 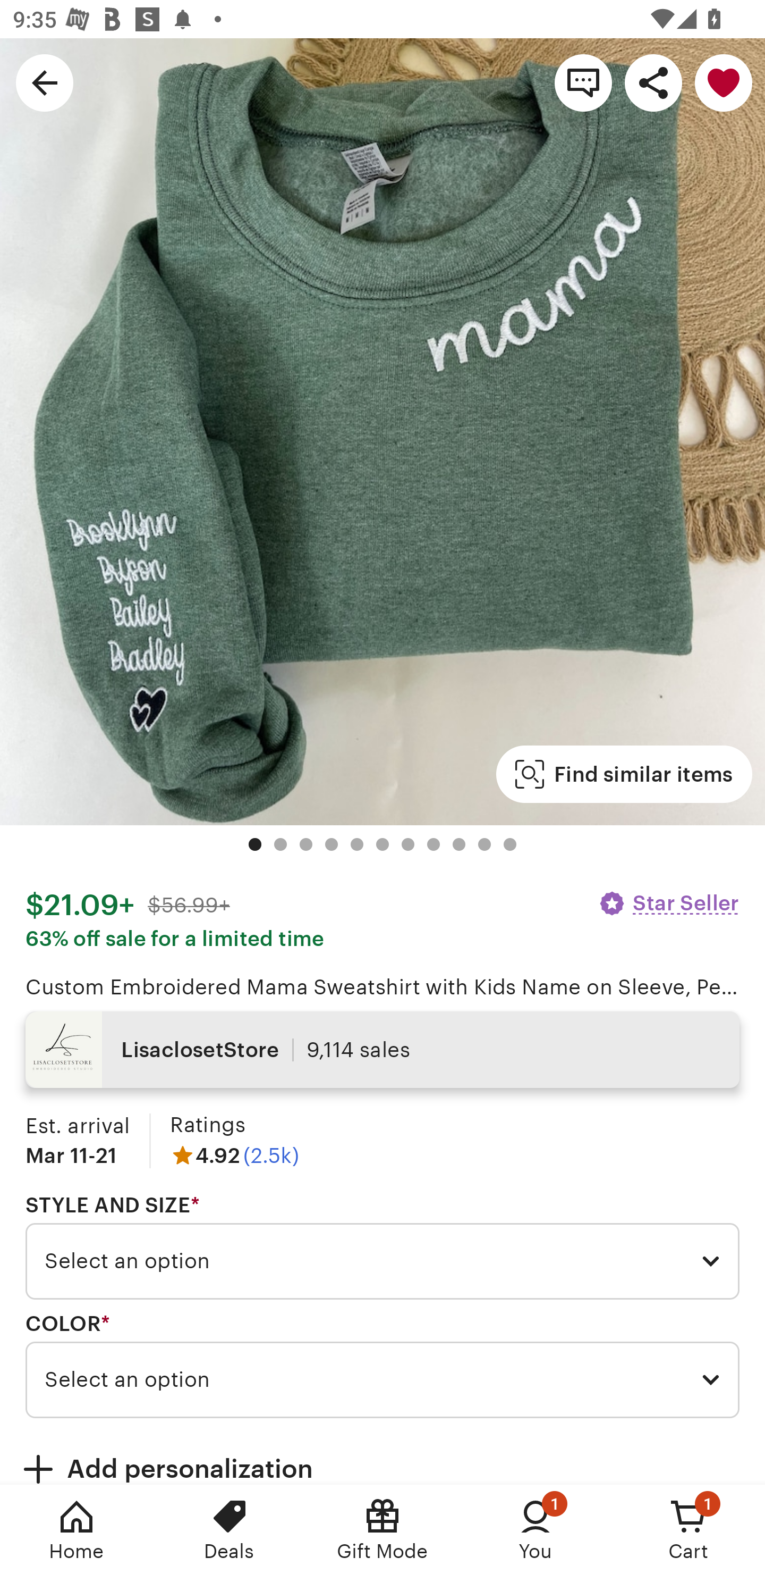 I want to click on Home, so click(x=76, y=1529).